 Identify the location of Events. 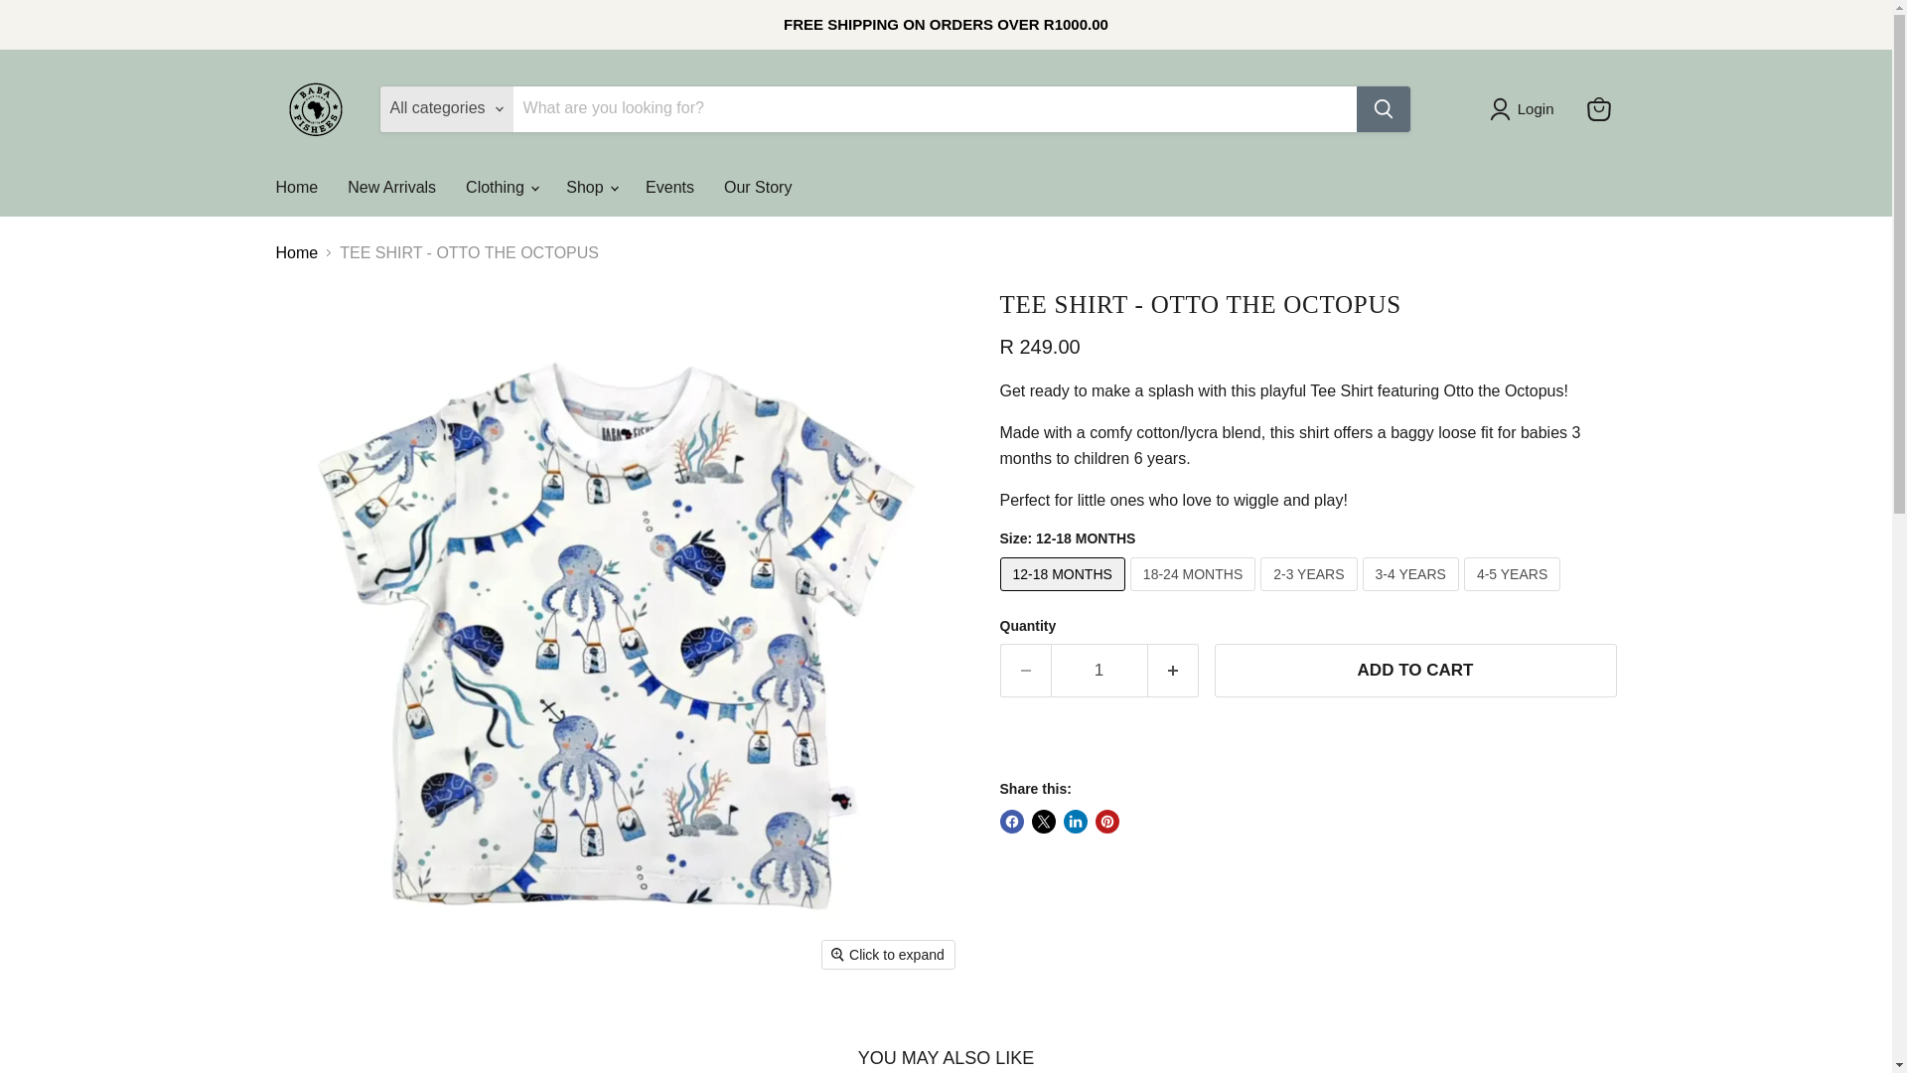
(669, 187).